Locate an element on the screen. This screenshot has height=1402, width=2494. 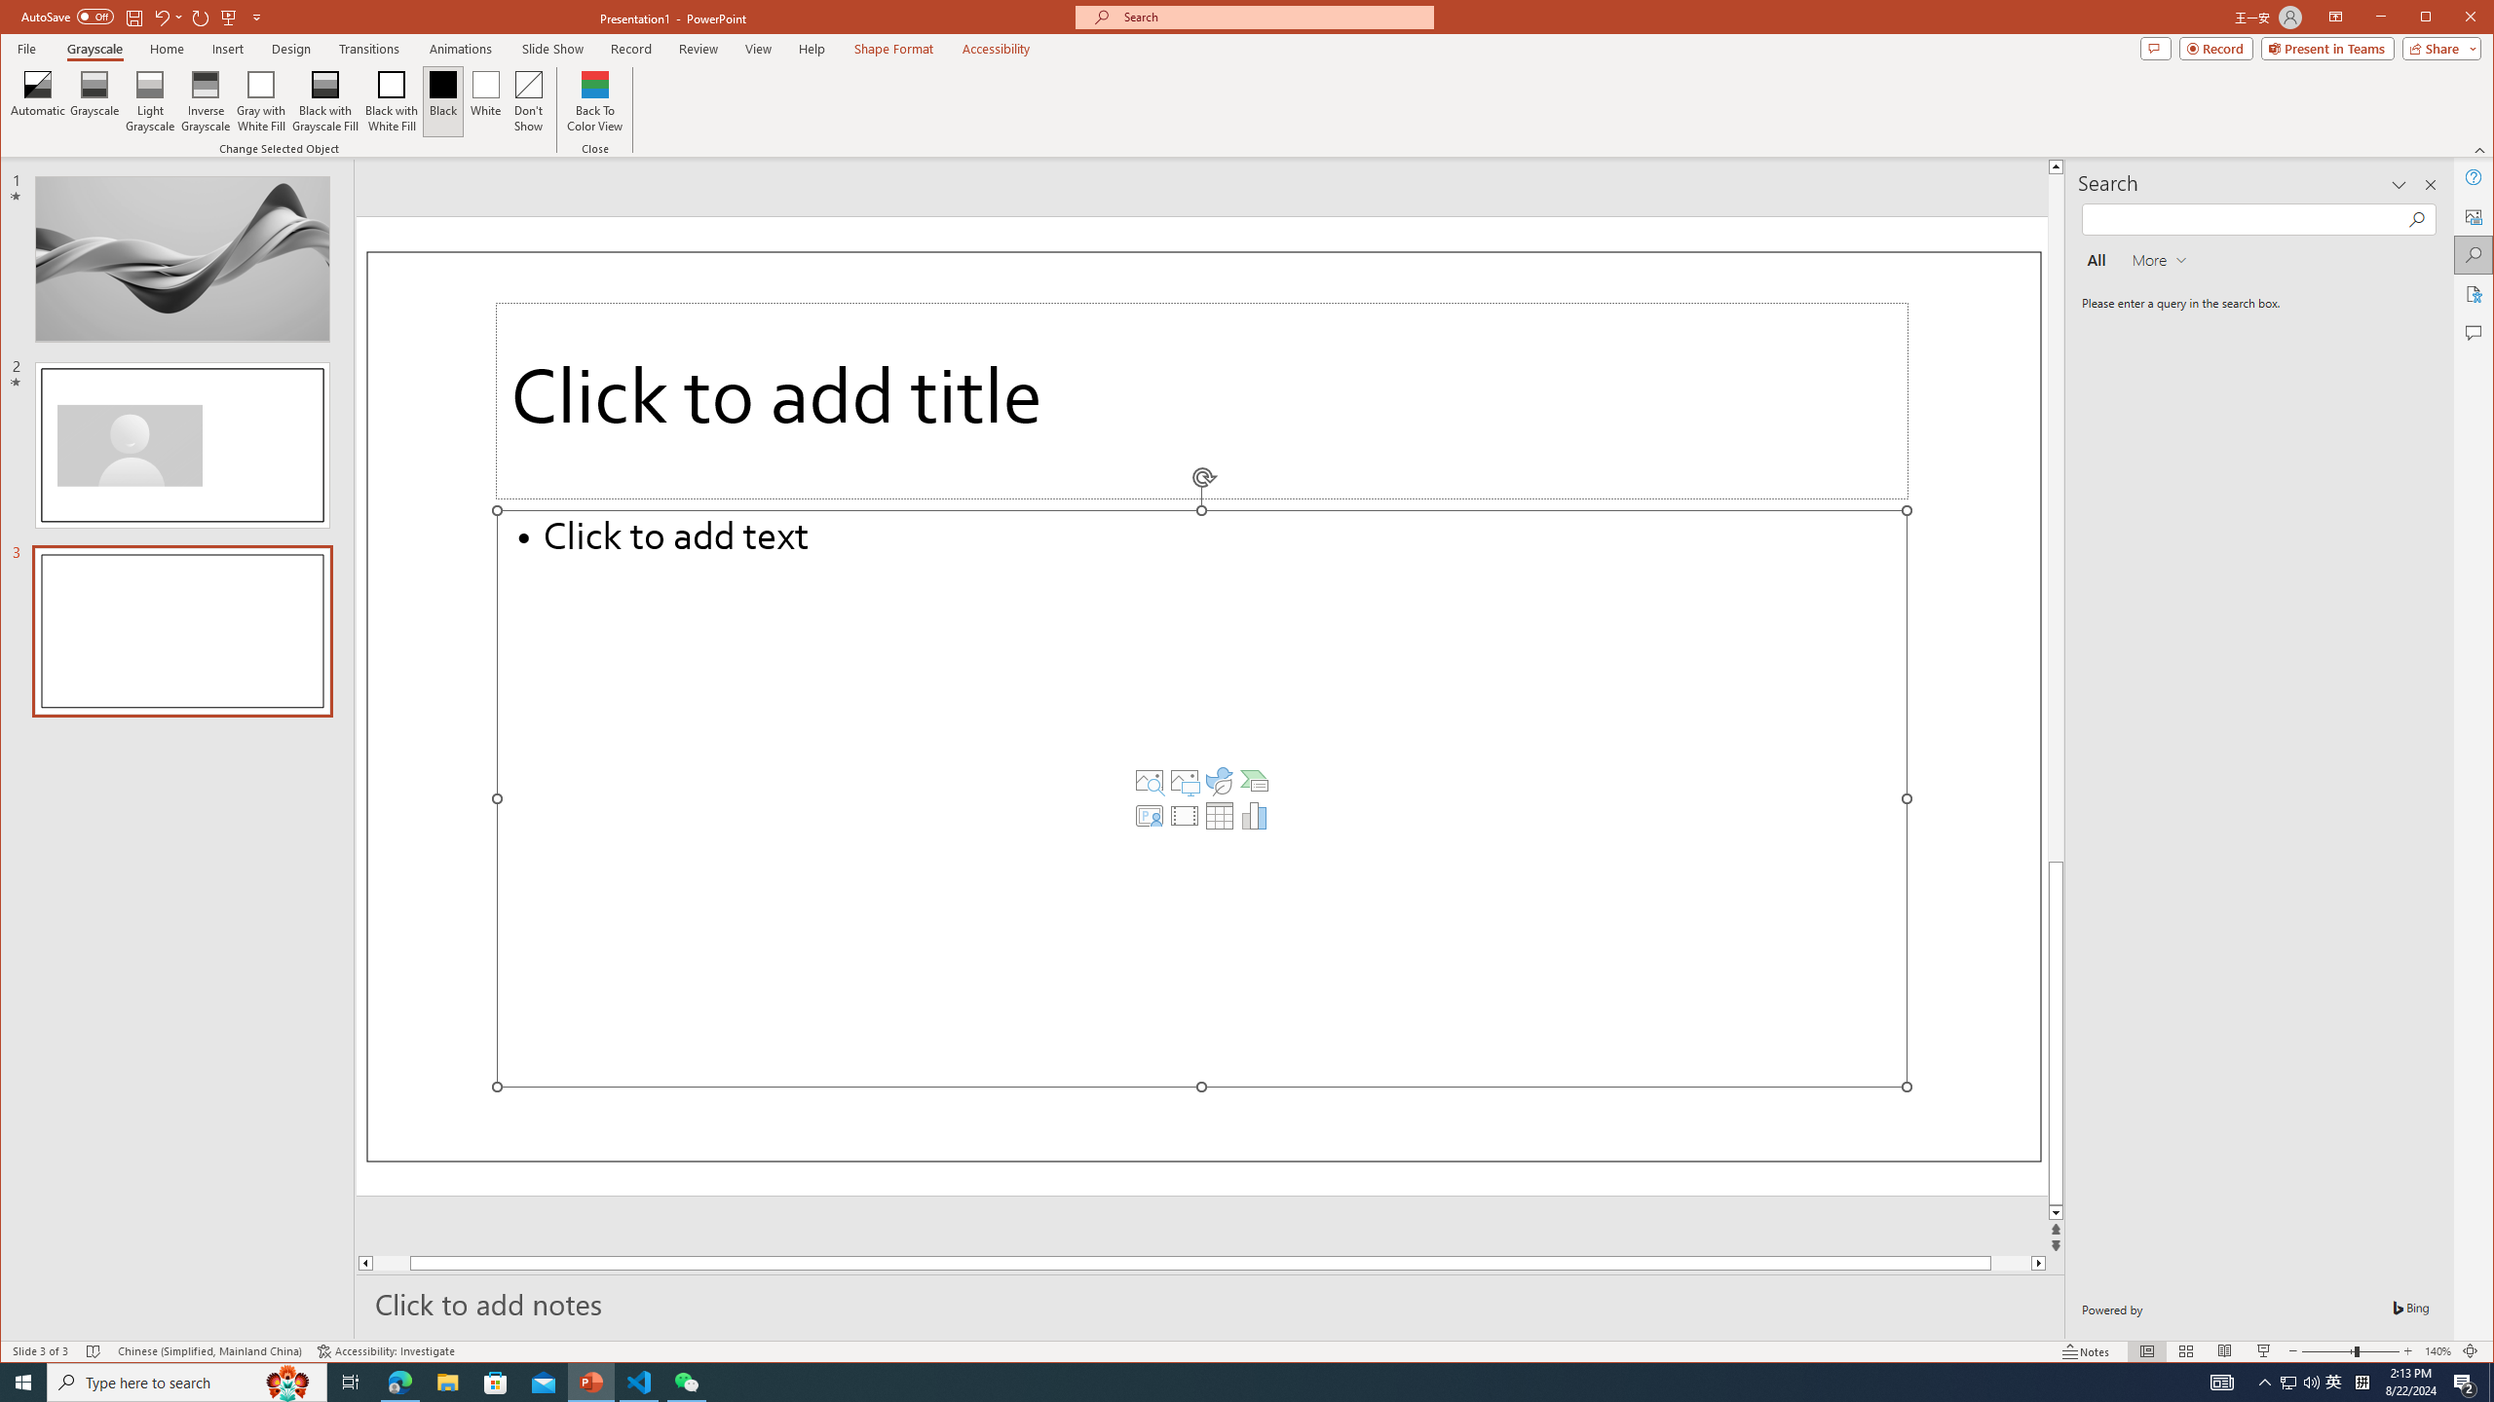
Start is located at coordinates (23, 1383).